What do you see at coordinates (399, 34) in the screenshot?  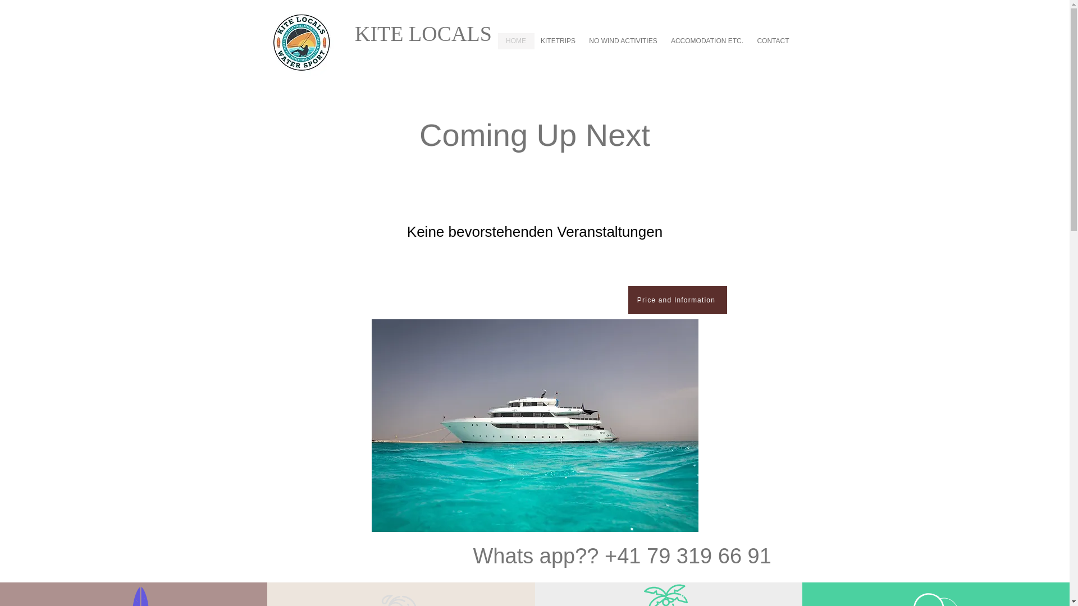 I see `        KITE LOCALS` at bounding box center [399, 34].